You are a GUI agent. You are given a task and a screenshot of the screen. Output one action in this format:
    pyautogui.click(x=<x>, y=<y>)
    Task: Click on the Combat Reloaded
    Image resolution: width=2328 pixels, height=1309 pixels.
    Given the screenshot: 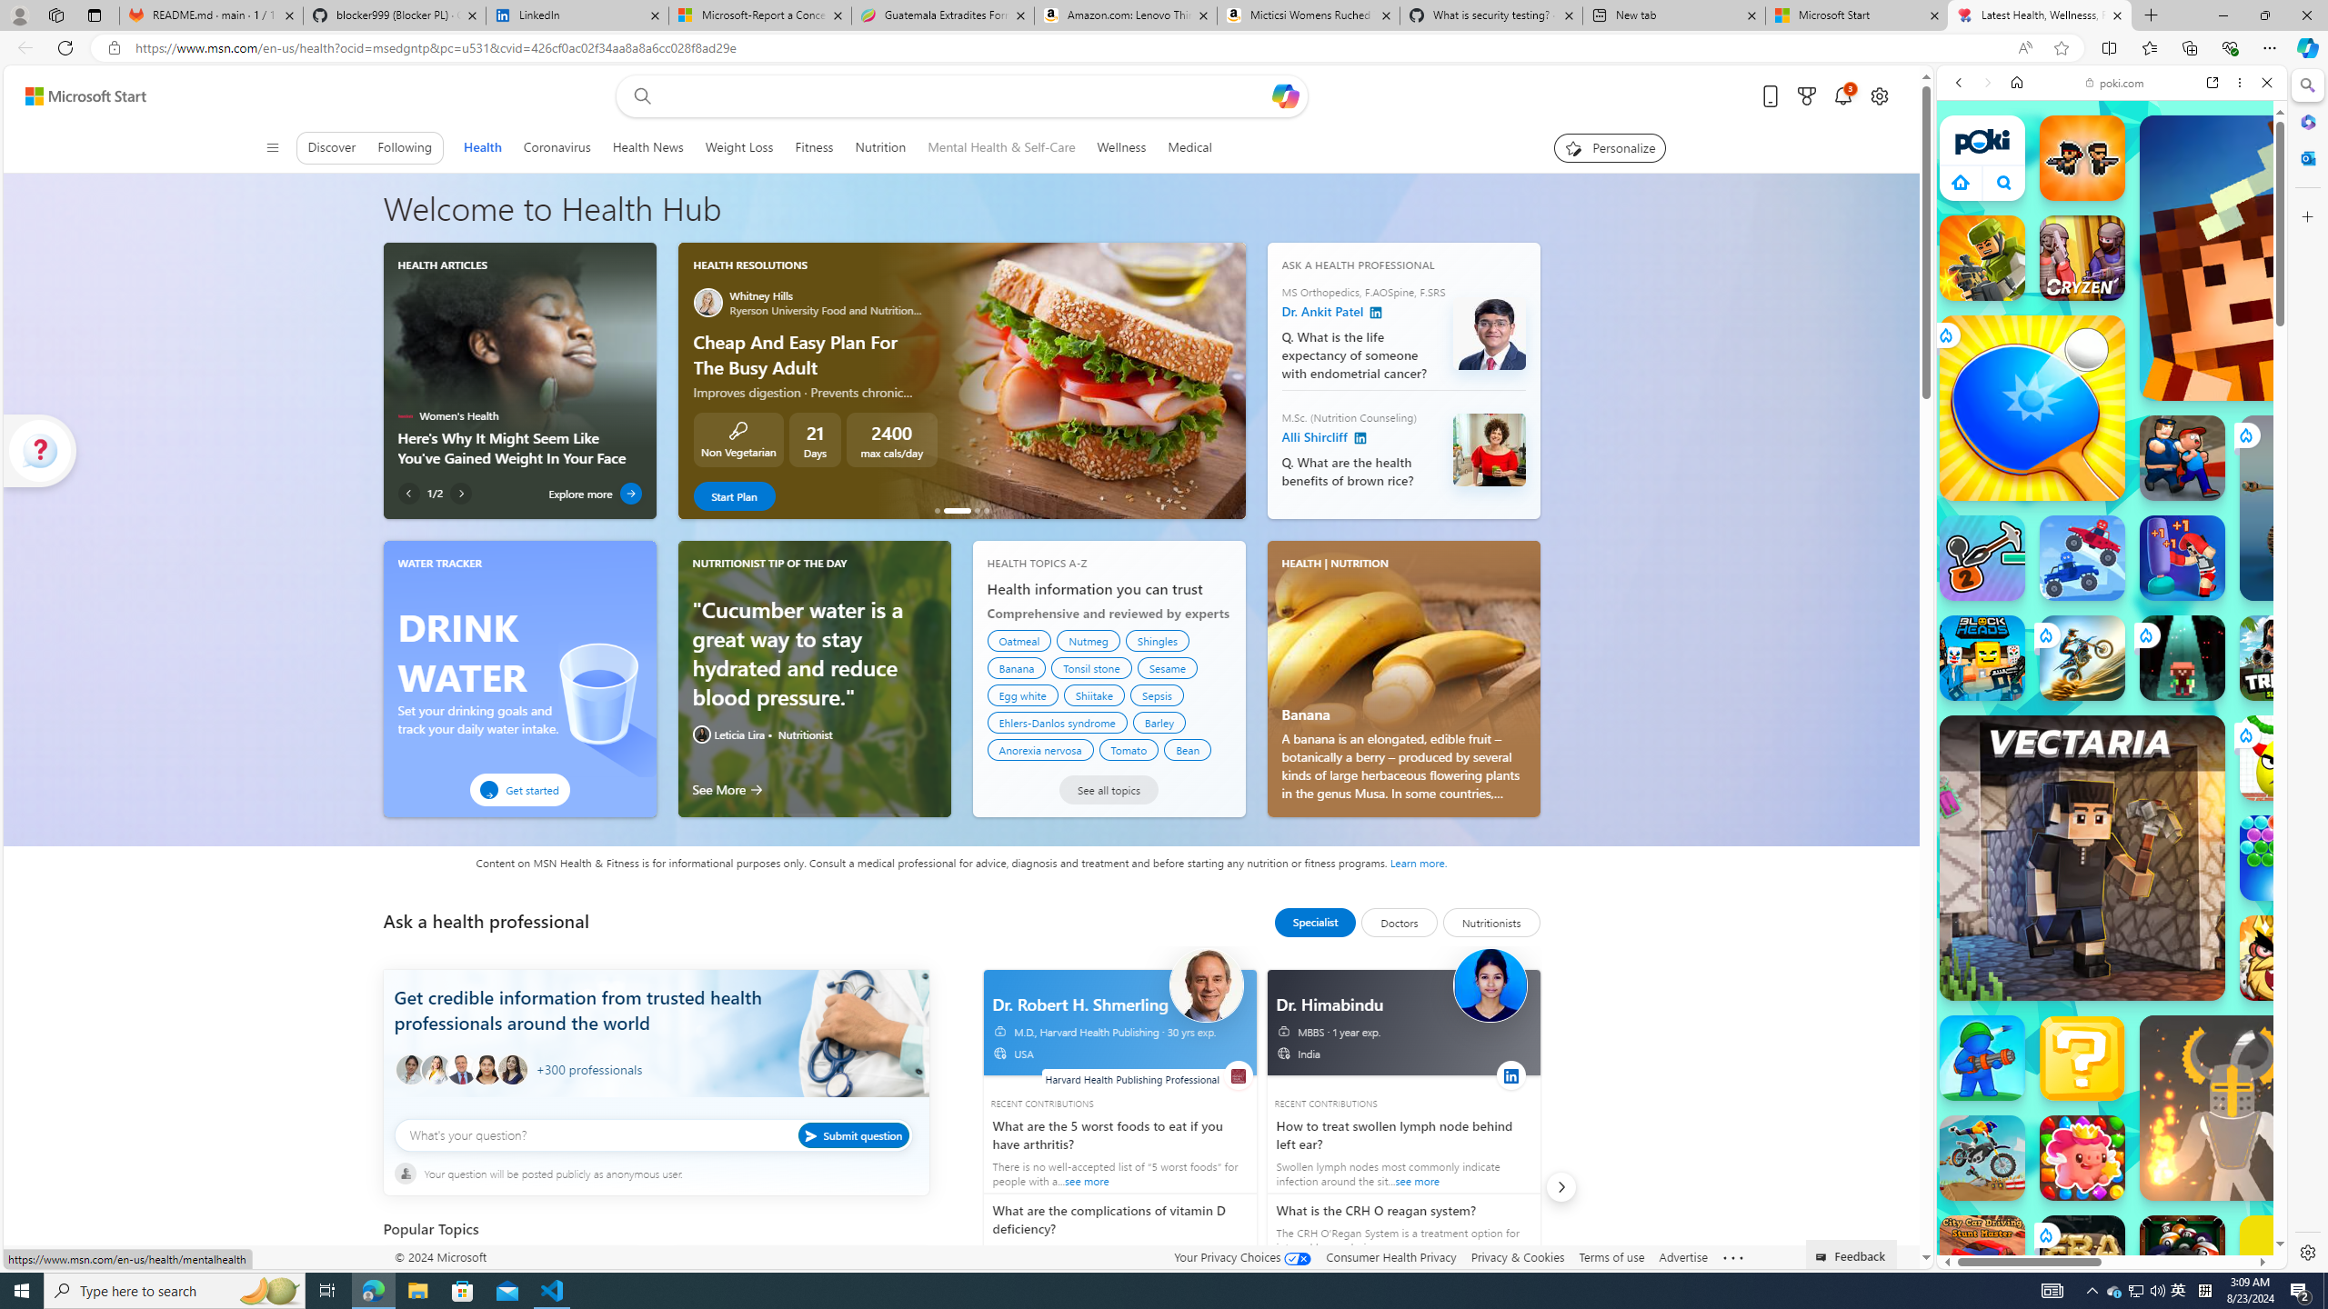 What is the action you would take?
    pyautogui.click(x=2155, y=918)
    